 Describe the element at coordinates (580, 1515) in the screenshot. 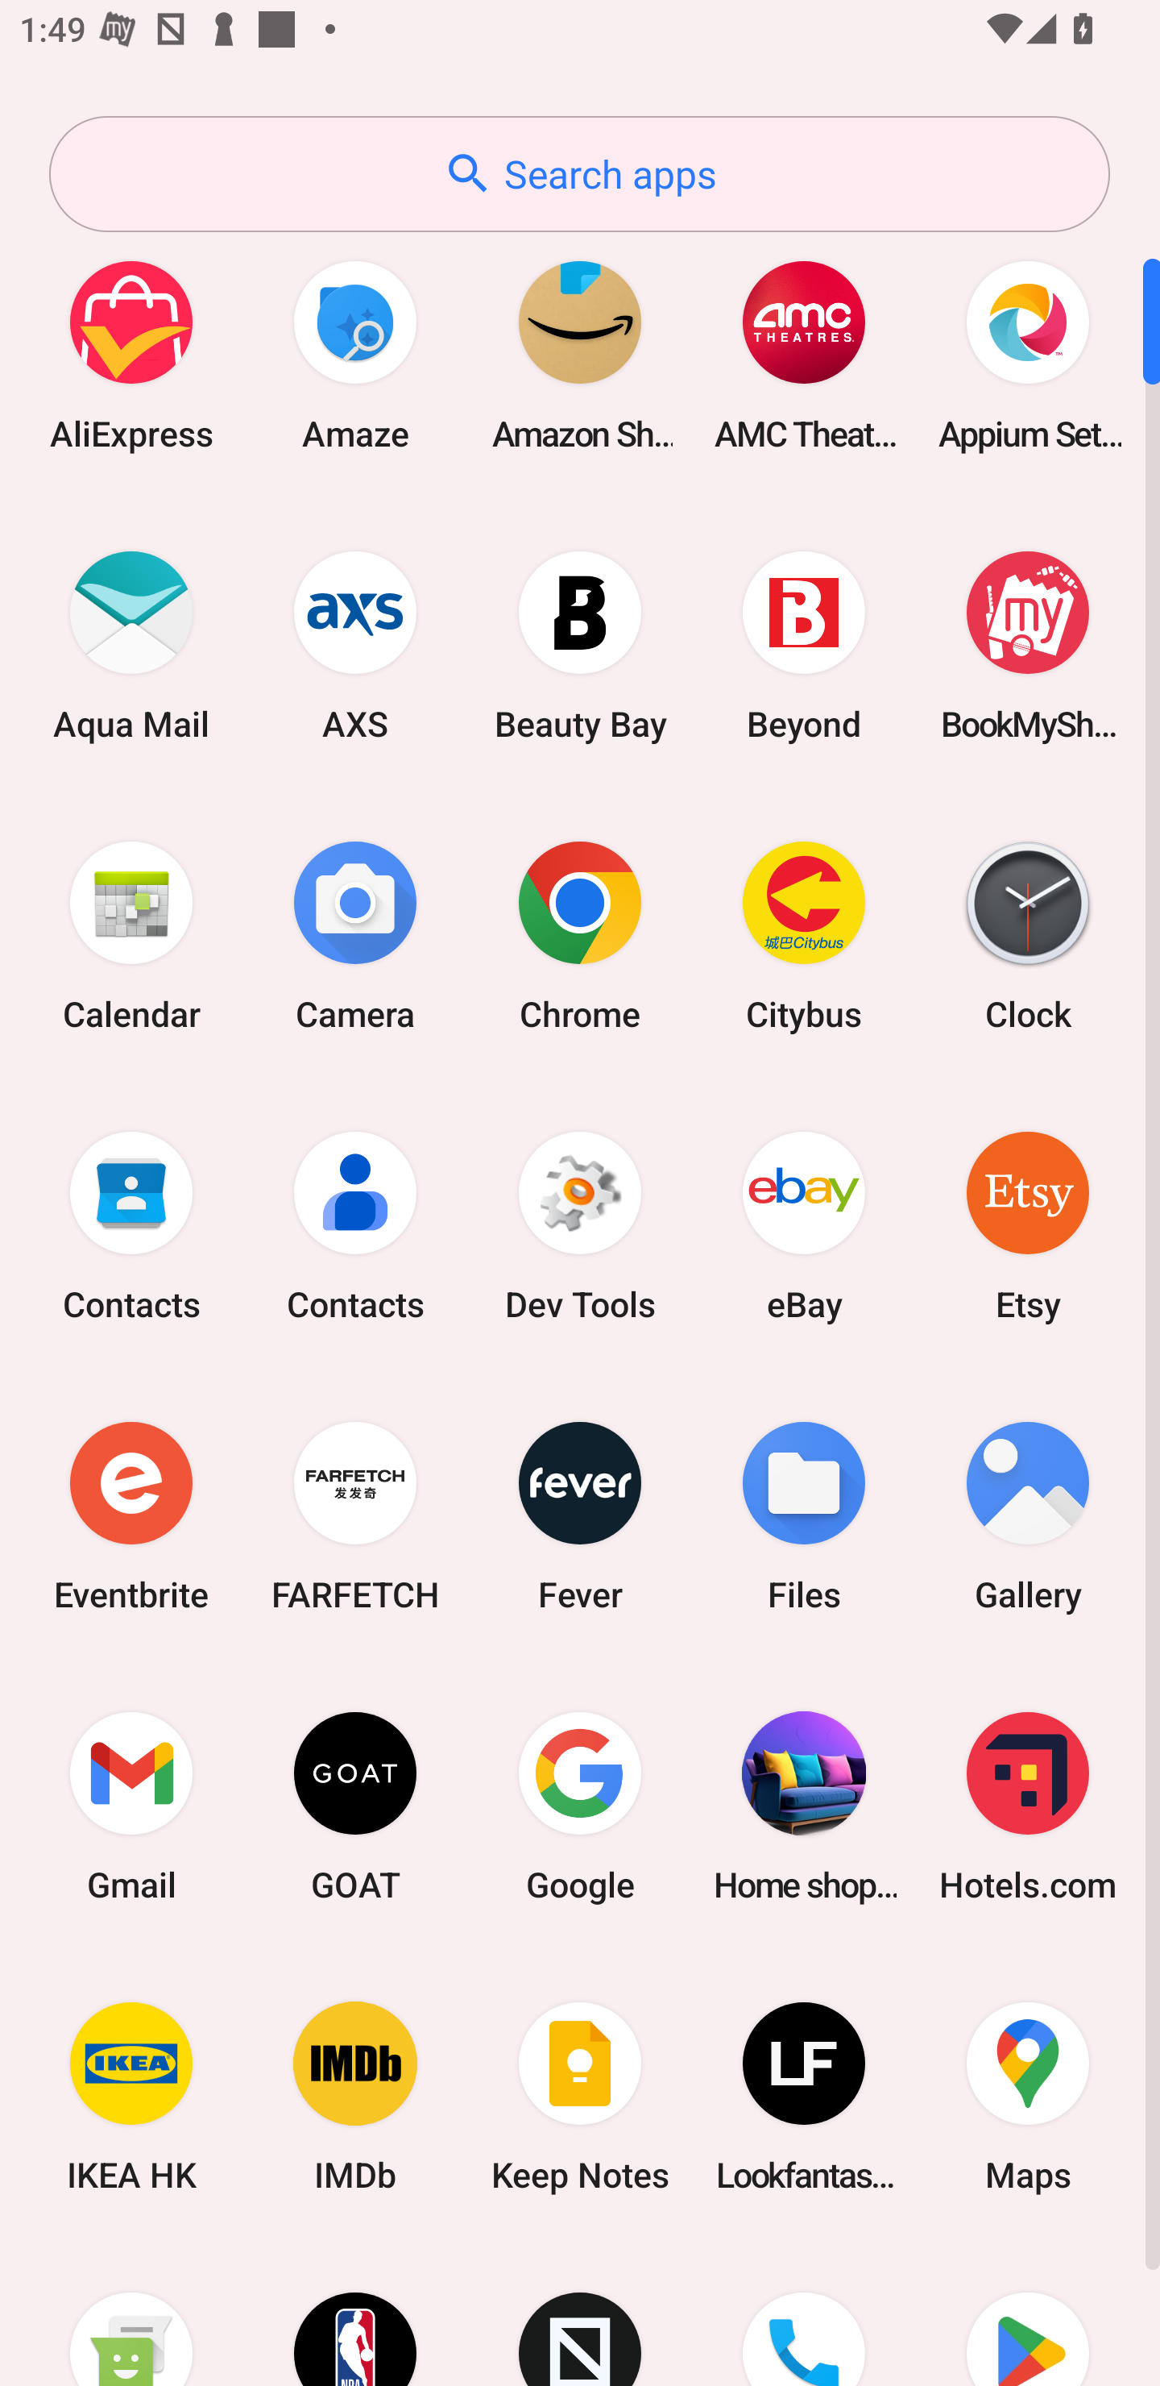

I see `Fever` at that location.